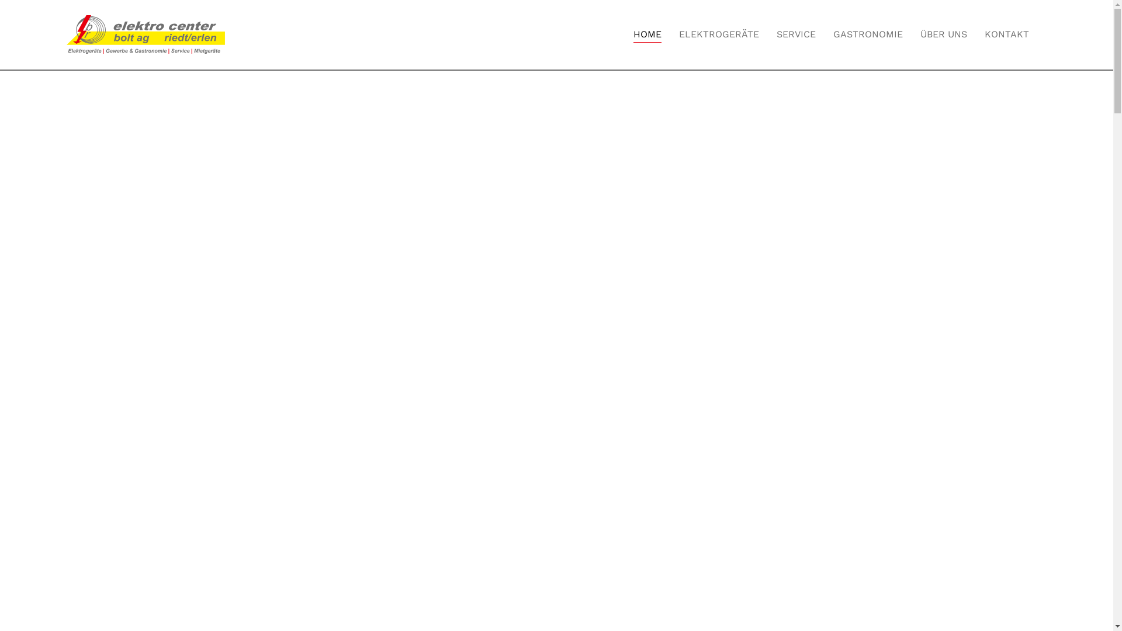 This screenshot has width=1122, height=631. Describe the element at coordinates (868, 34) in the screenshot. I see `GASTRONOMIE` at that location.